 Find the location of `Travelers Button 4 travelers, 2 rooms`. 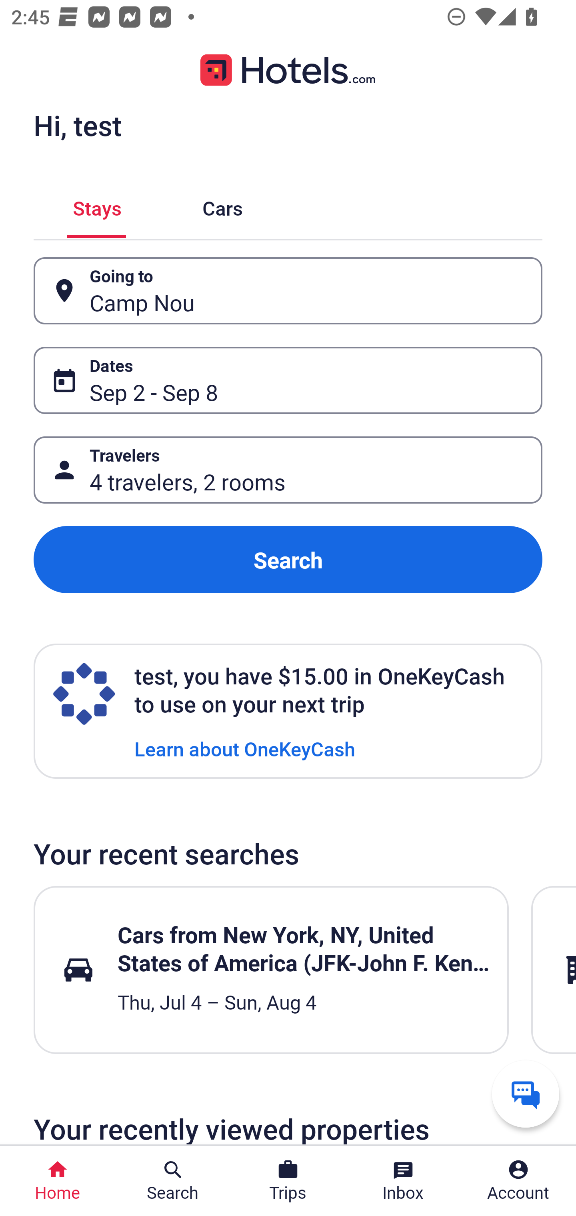

Travelers Button 4 travelers, 2 rooms is located at coordinates (288, 470).